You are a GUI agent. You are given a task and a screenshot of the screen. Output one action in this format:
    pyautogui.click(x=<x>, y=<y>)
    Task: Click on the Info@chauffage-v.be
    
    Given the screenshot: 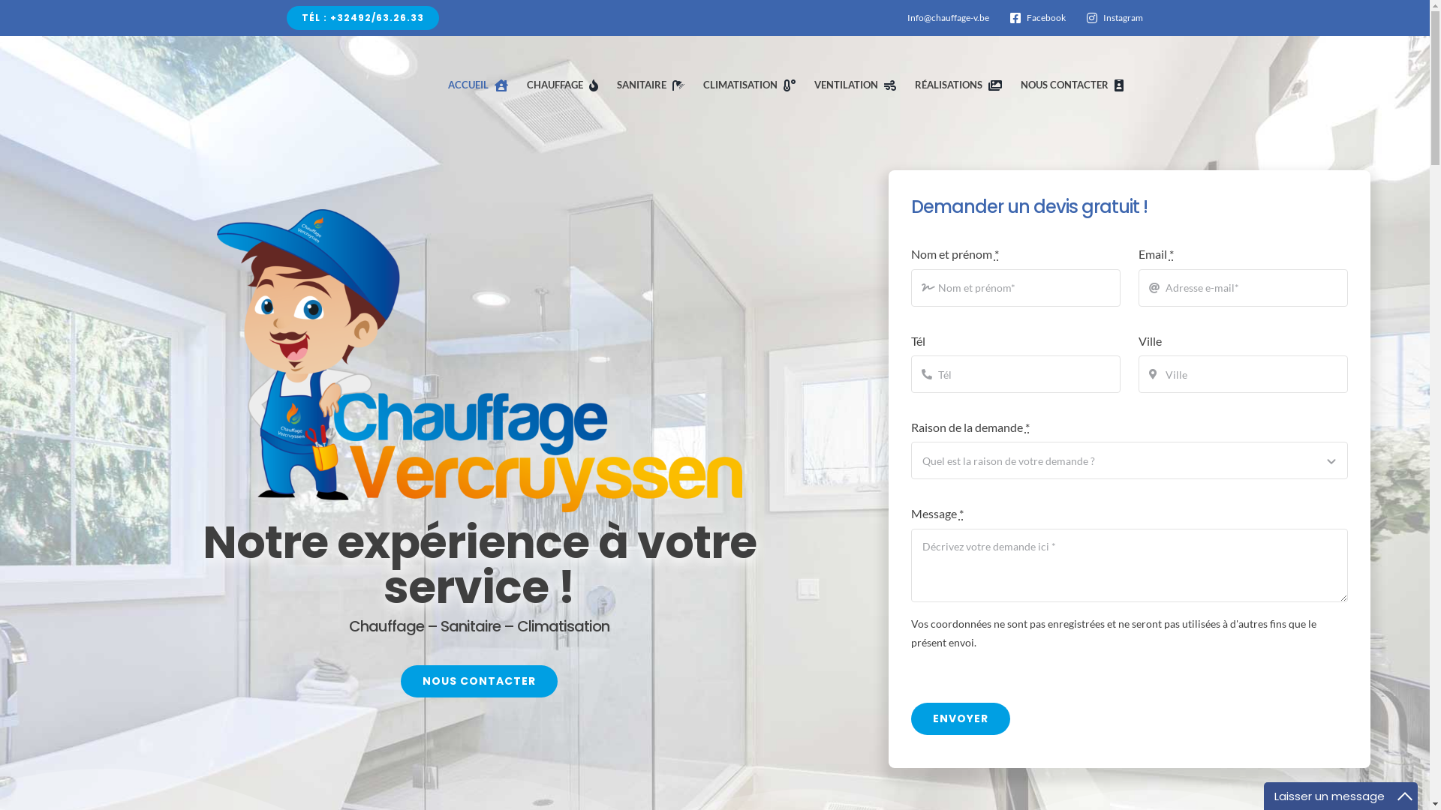 What is the action you would take?
    pyautogui.click(x=949, y=18)
    